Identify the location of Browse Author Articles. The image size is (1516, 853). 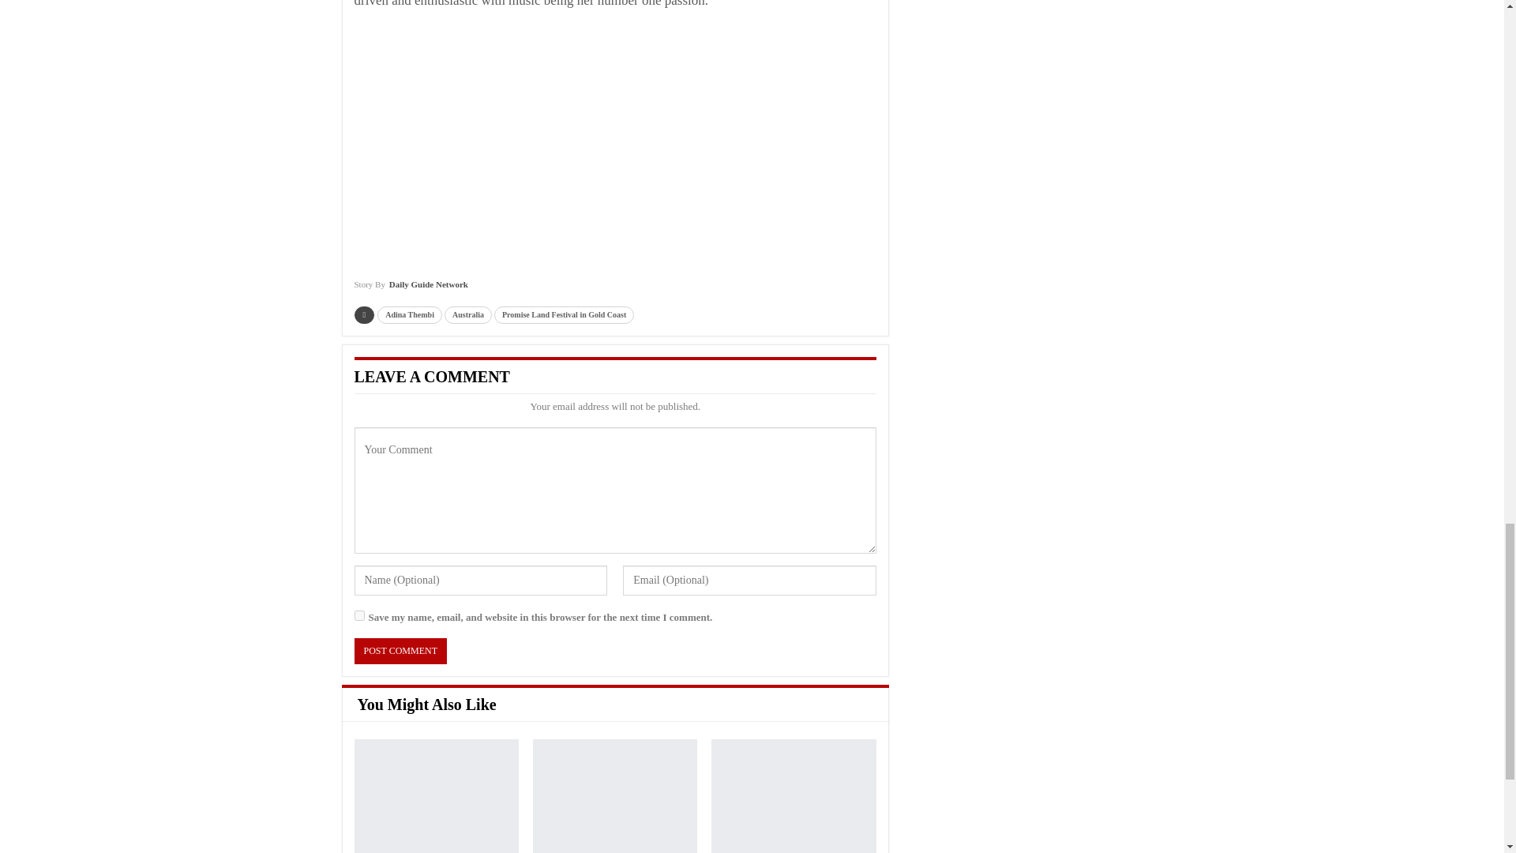
(410, 289).